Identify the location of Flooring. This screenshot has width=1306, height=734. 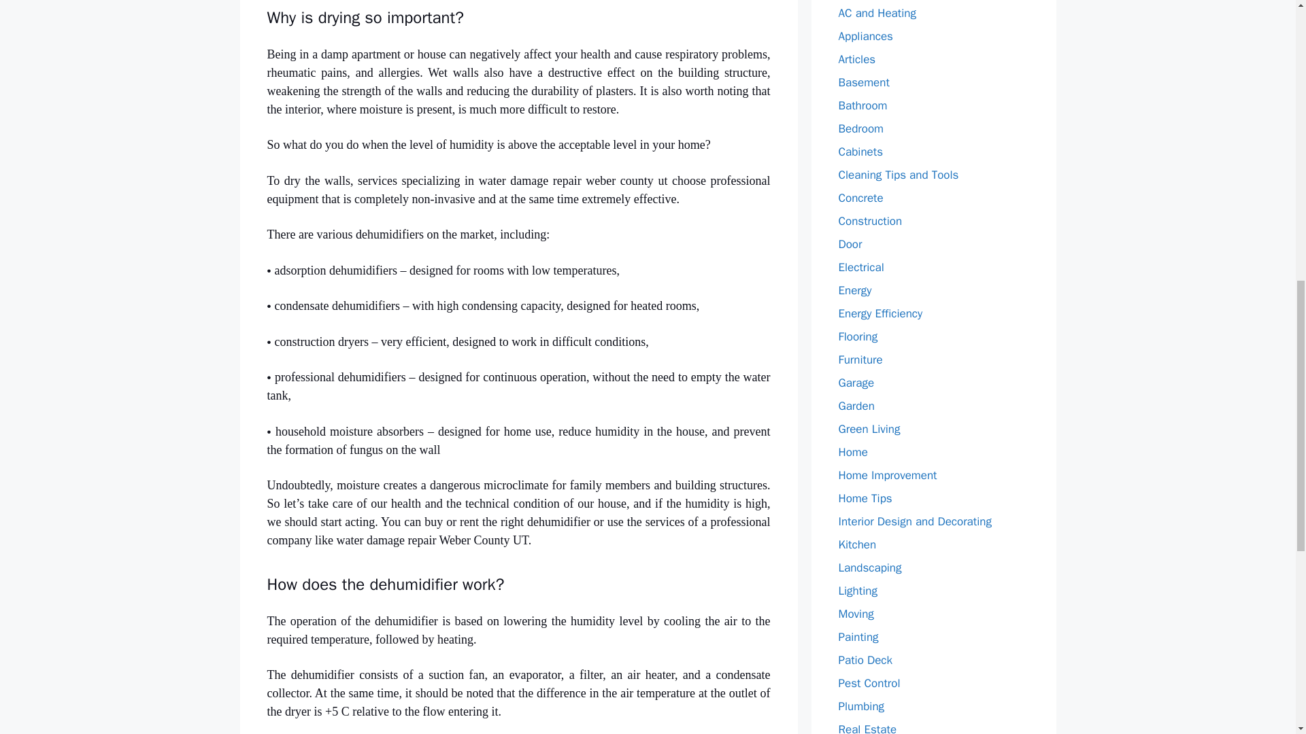
(858, 336).